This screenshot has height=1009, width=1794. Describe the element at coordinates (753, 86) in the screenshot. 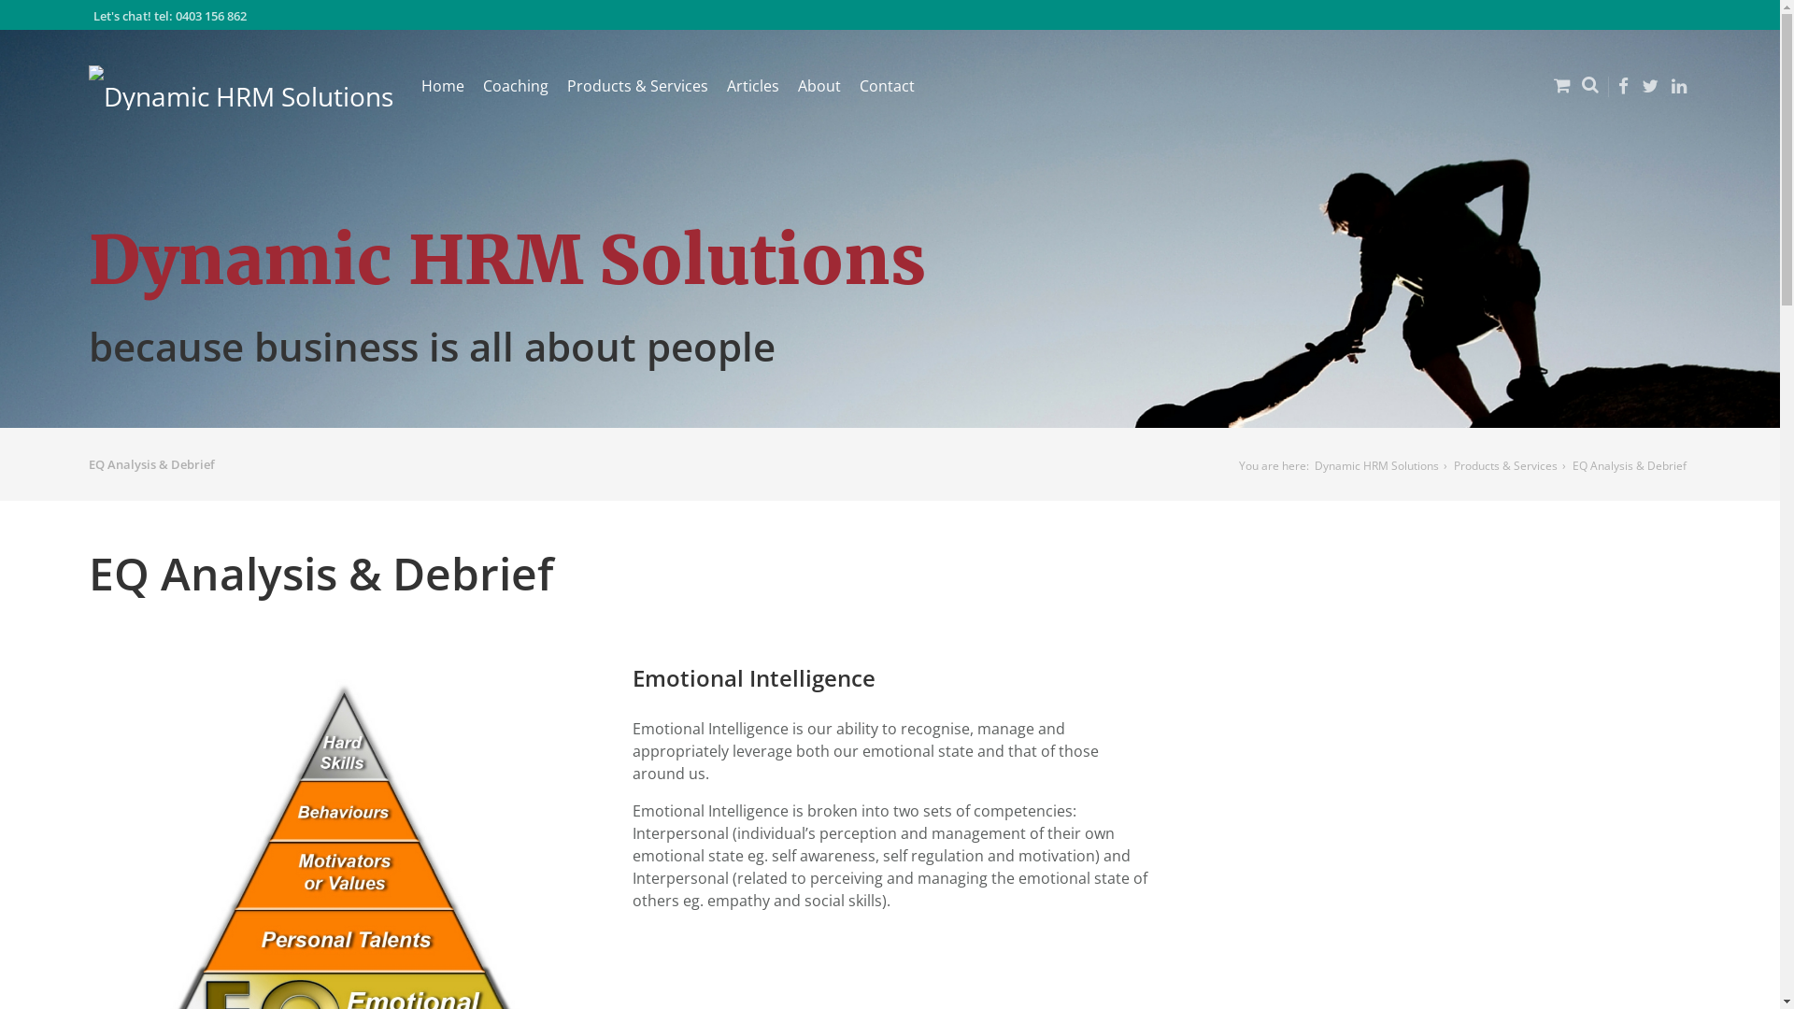

I see `Articles` at that location.